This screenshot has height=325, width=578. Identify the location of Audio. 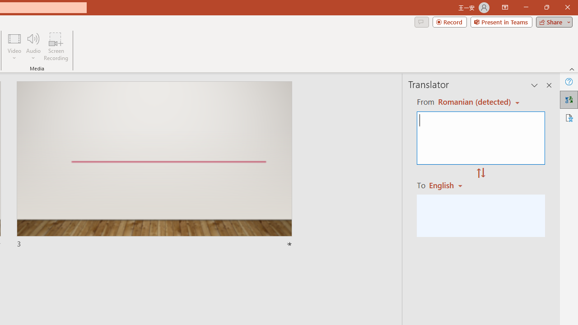
(33, 46).